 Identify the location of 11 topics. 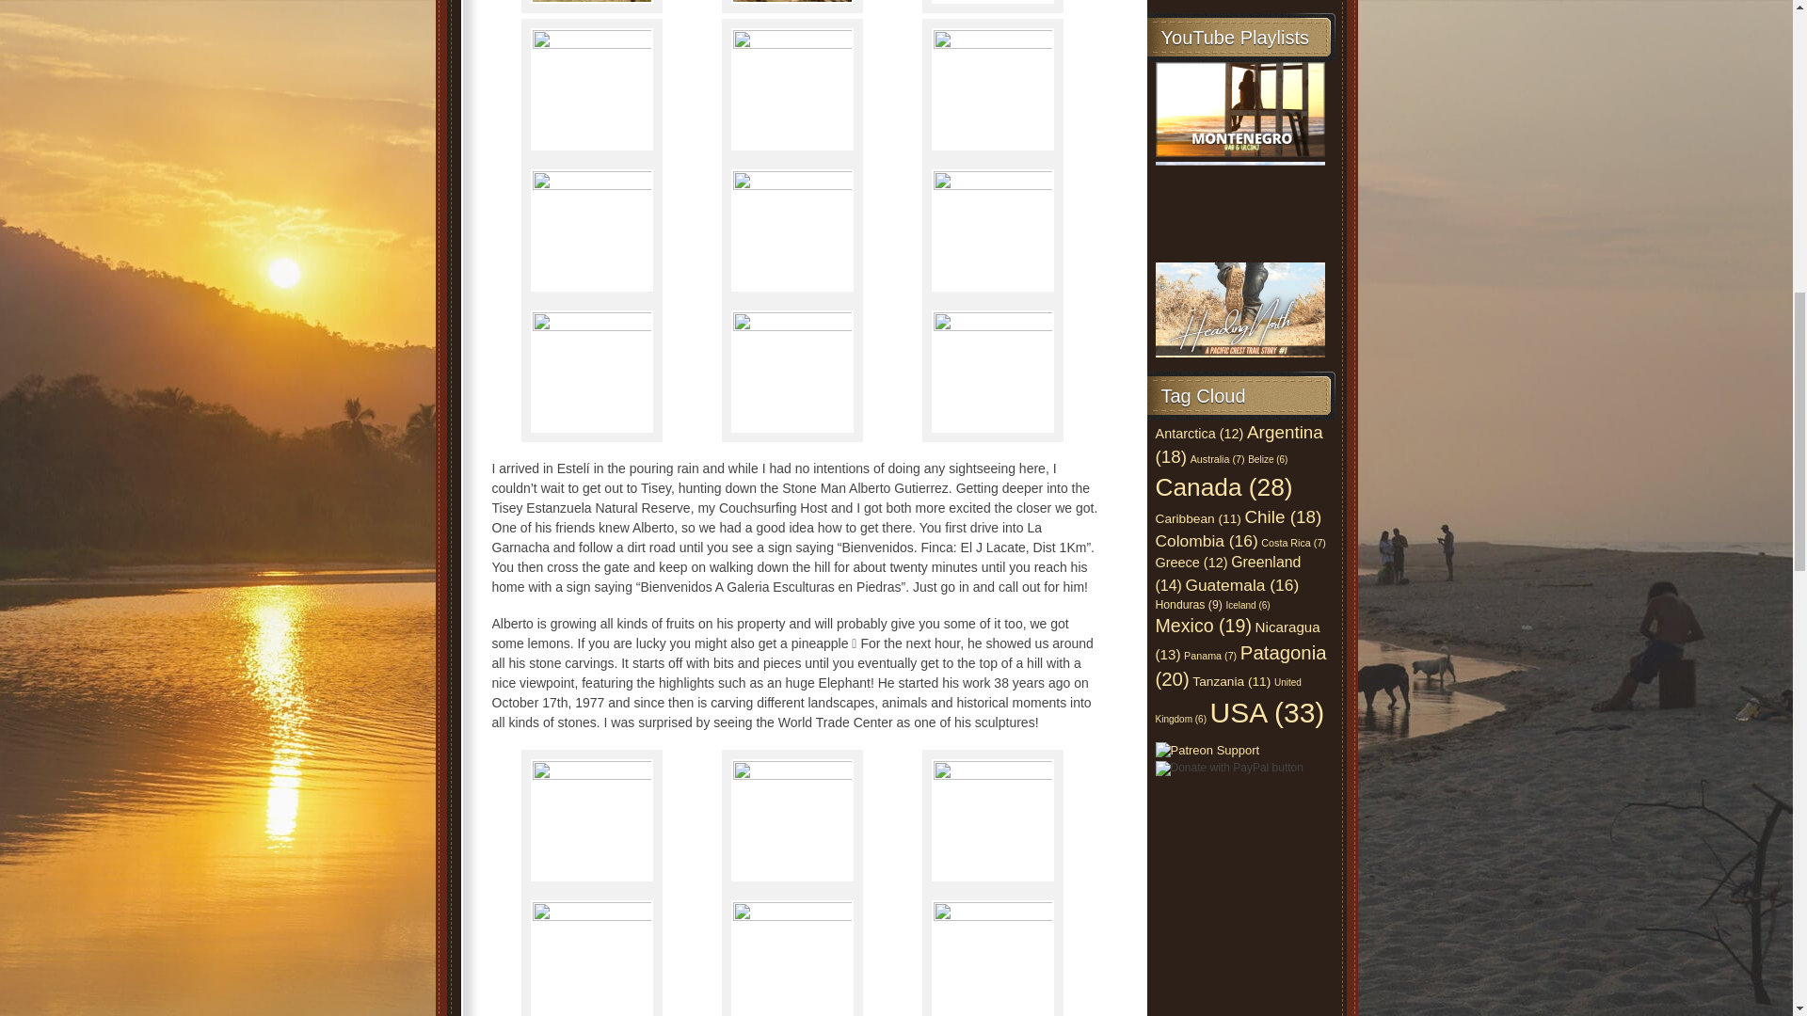
(1199, 519).